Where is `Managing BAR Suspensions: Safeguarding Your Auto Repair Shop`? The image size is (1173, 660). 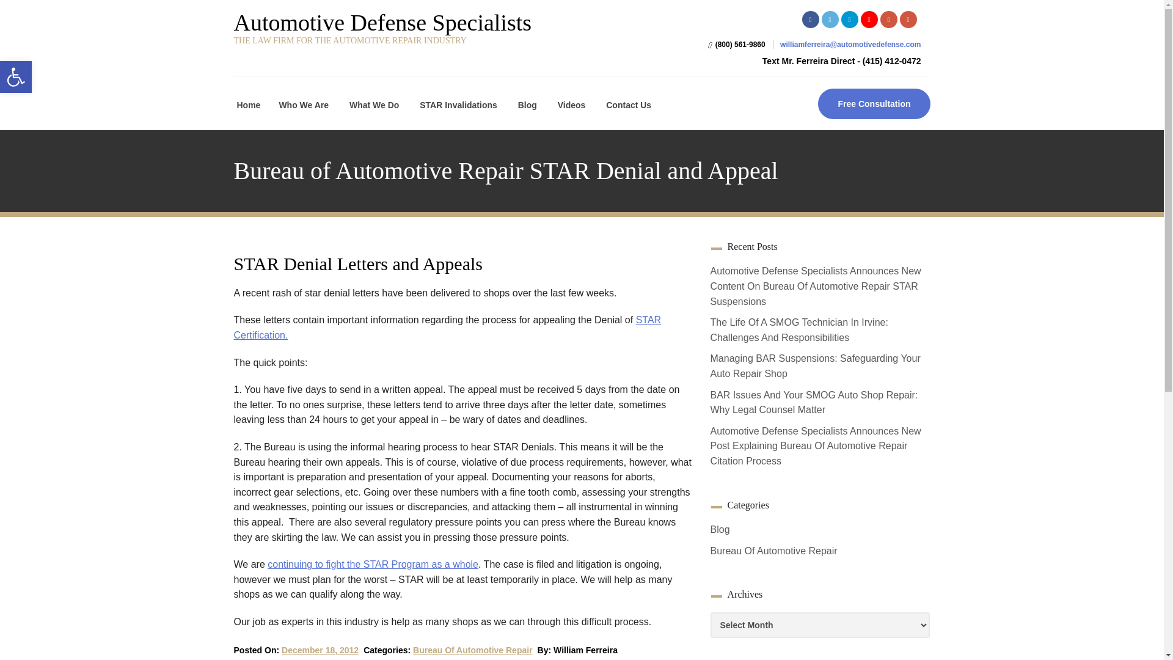
Managing BAR Suspensions: Safeguarding Your Auto Repair Shop is located at coordinates (814, 365).